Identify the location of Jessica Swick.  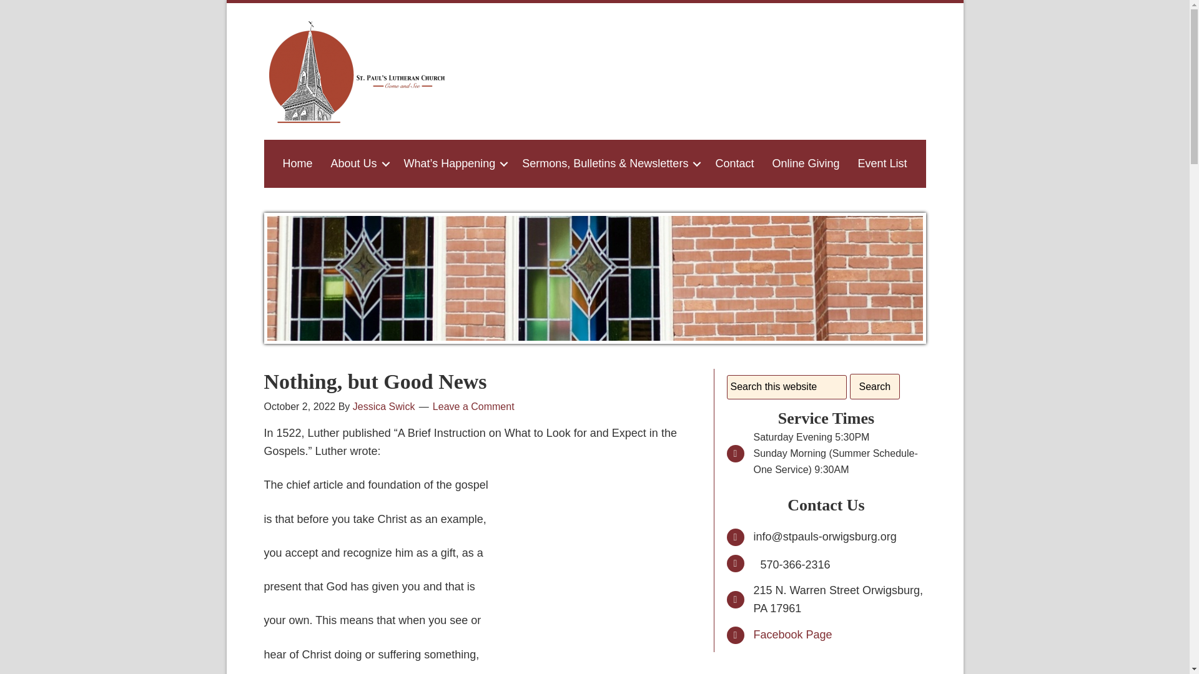
(383, 406).